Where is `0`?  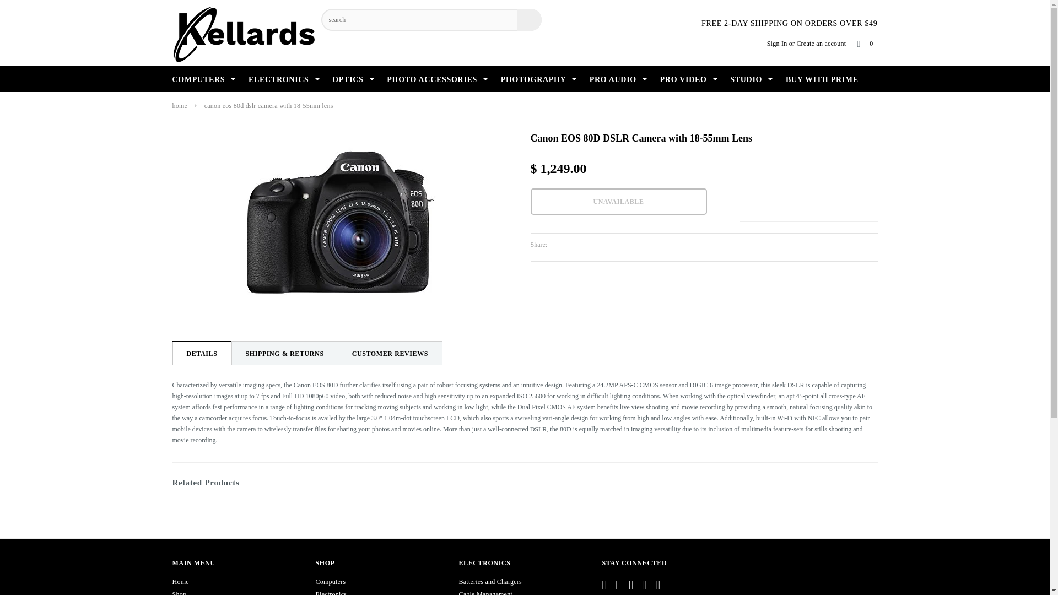 0 is located at coordinates (870, 44).